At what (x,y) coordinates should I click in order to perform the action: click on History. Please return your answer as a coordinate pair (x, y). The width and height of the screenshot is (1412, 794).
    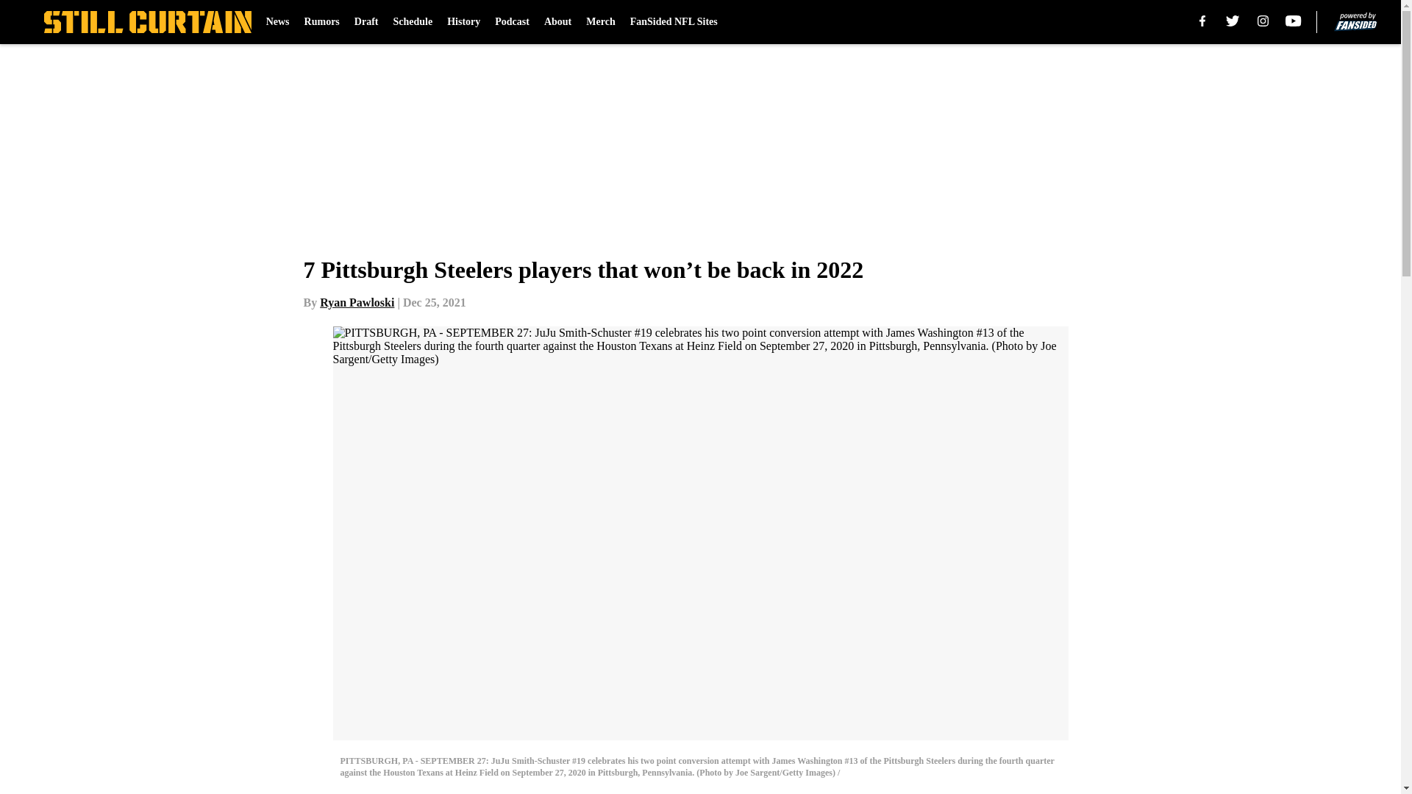
    Looking at the image, I should click on (463, 22).